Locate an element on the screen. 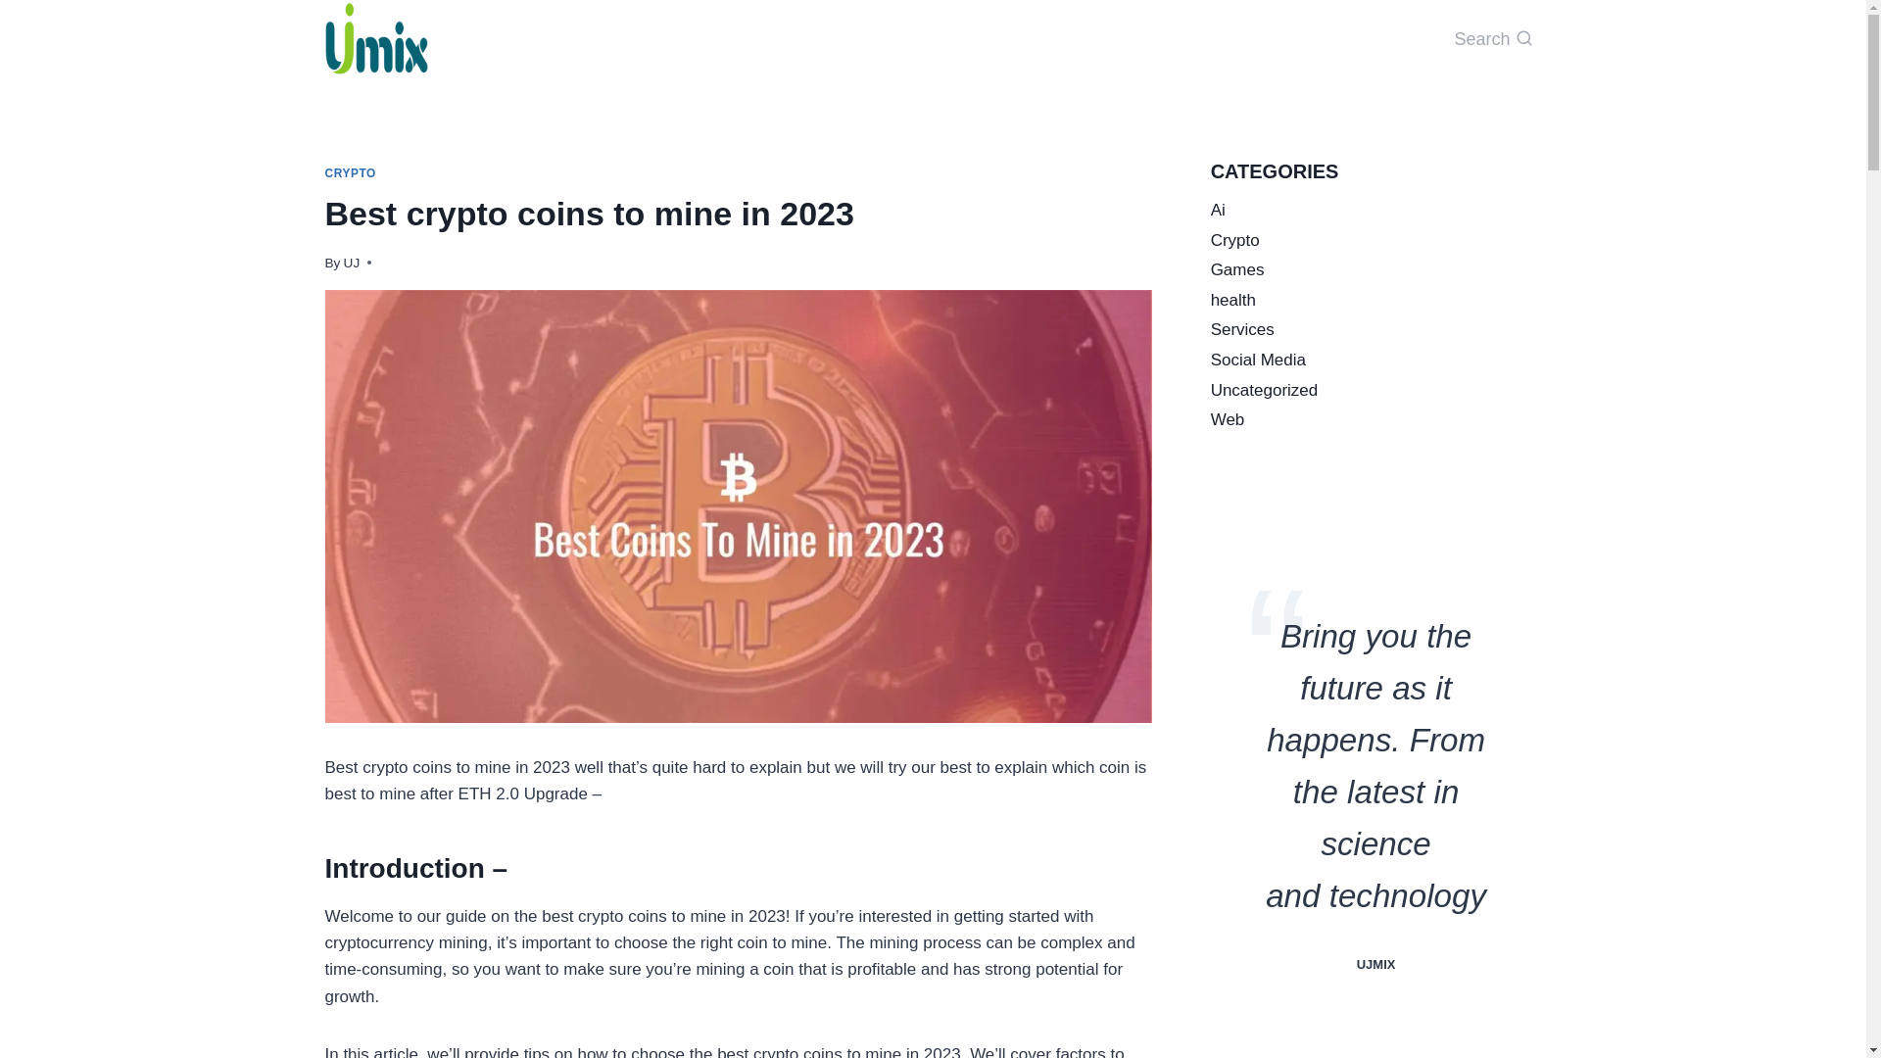 Image resolution: width=1881 pixels, height=1058 pixels. UJ is located at coordinates (353, 263).